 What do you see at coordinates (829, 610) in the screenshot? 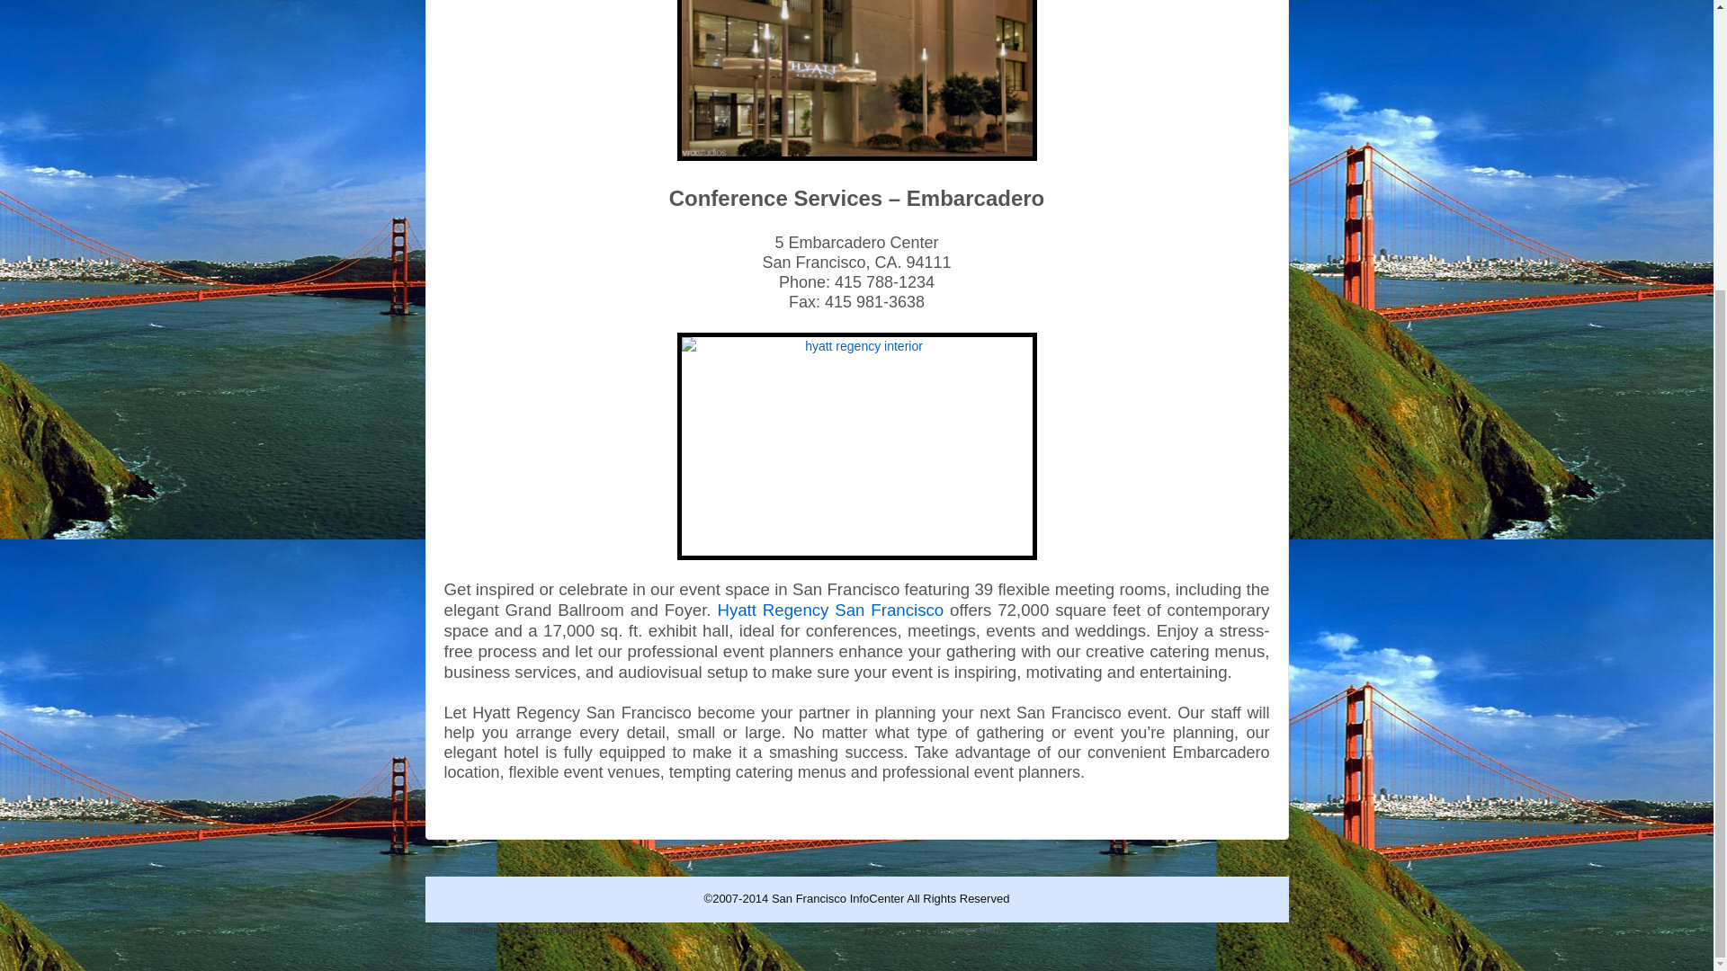
I see `Hyatt Regency San Francisco` at bounding box center [829, 610].